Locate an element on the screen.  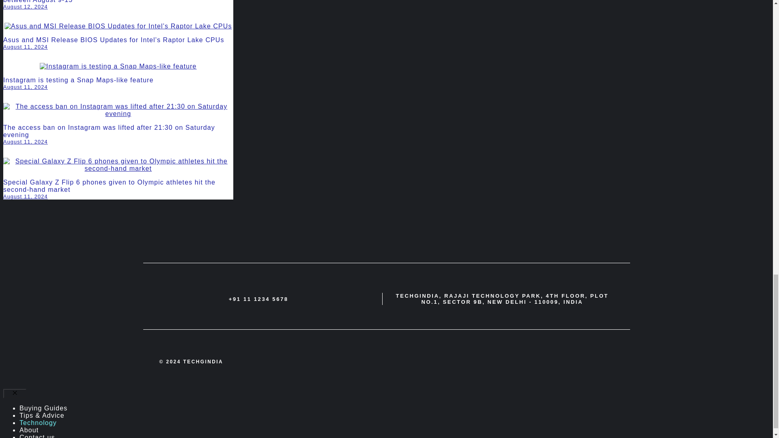
12:53 am is located at coordinates (25, 6).